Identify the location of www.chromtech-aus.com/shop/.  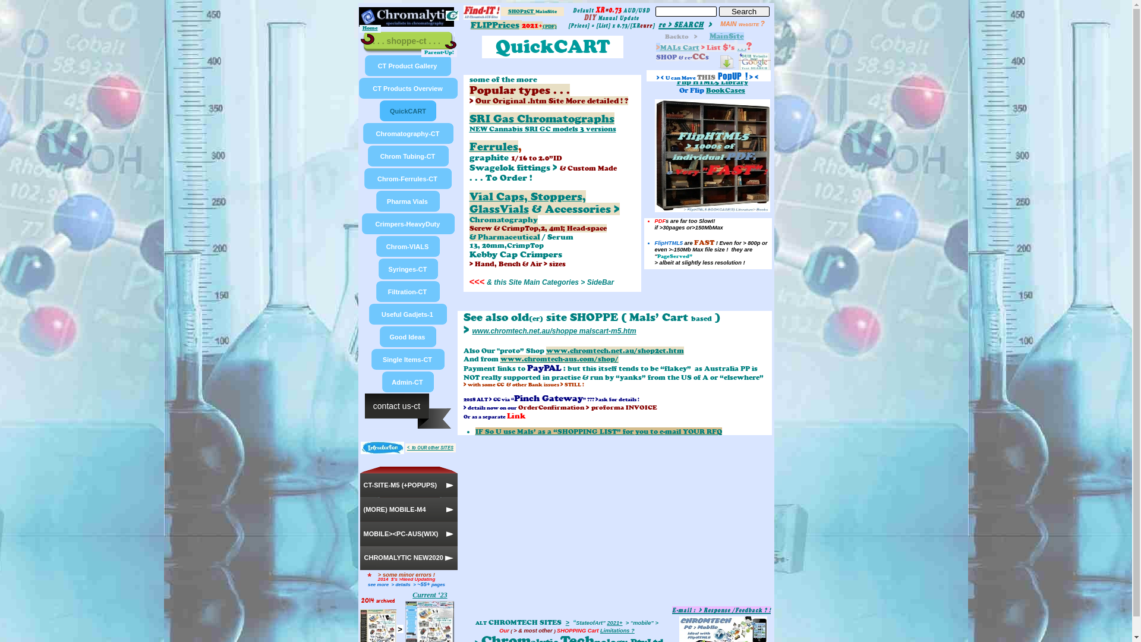
(560, 359).